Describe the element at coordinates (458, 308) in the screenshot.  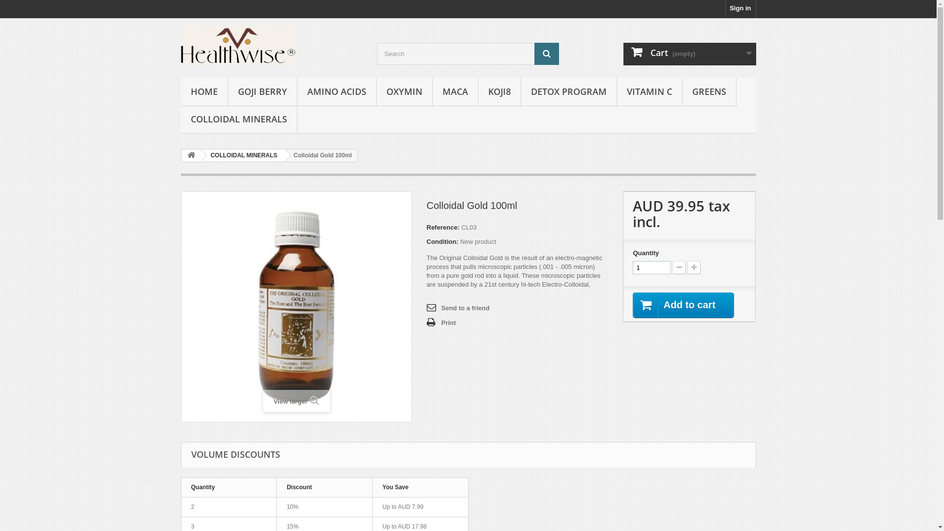
I see `Send to a friend` at that location.